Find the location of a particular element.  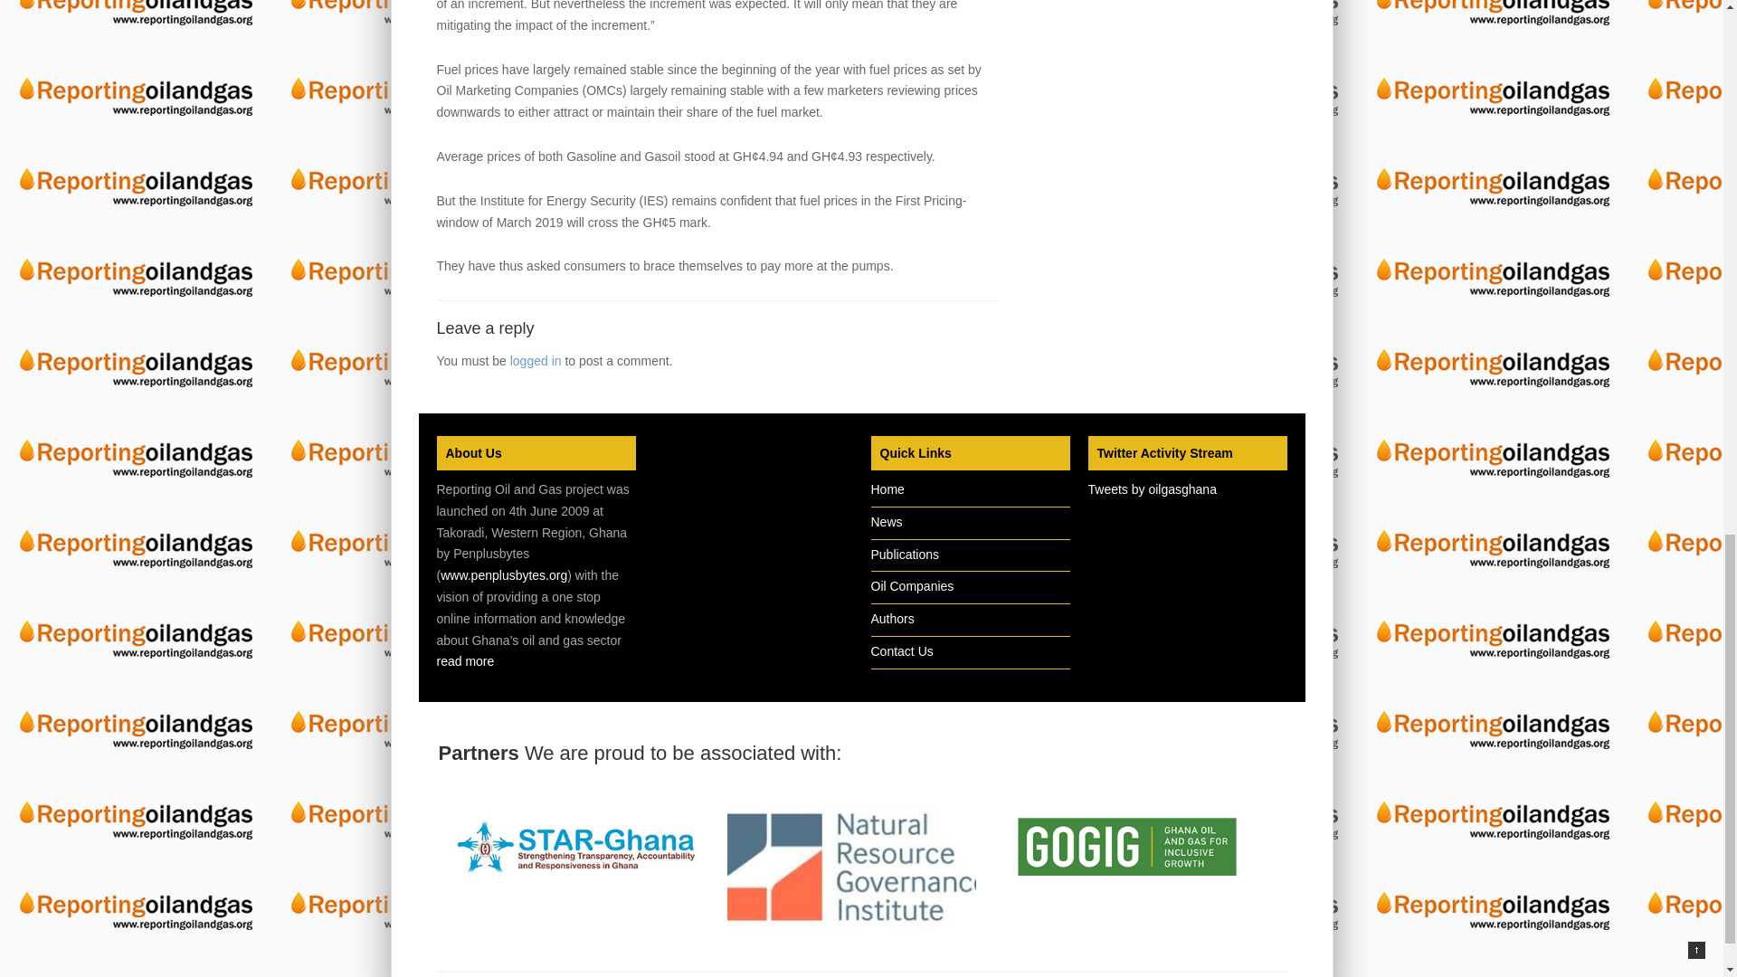

Authors is located at coordinates (891, 619).